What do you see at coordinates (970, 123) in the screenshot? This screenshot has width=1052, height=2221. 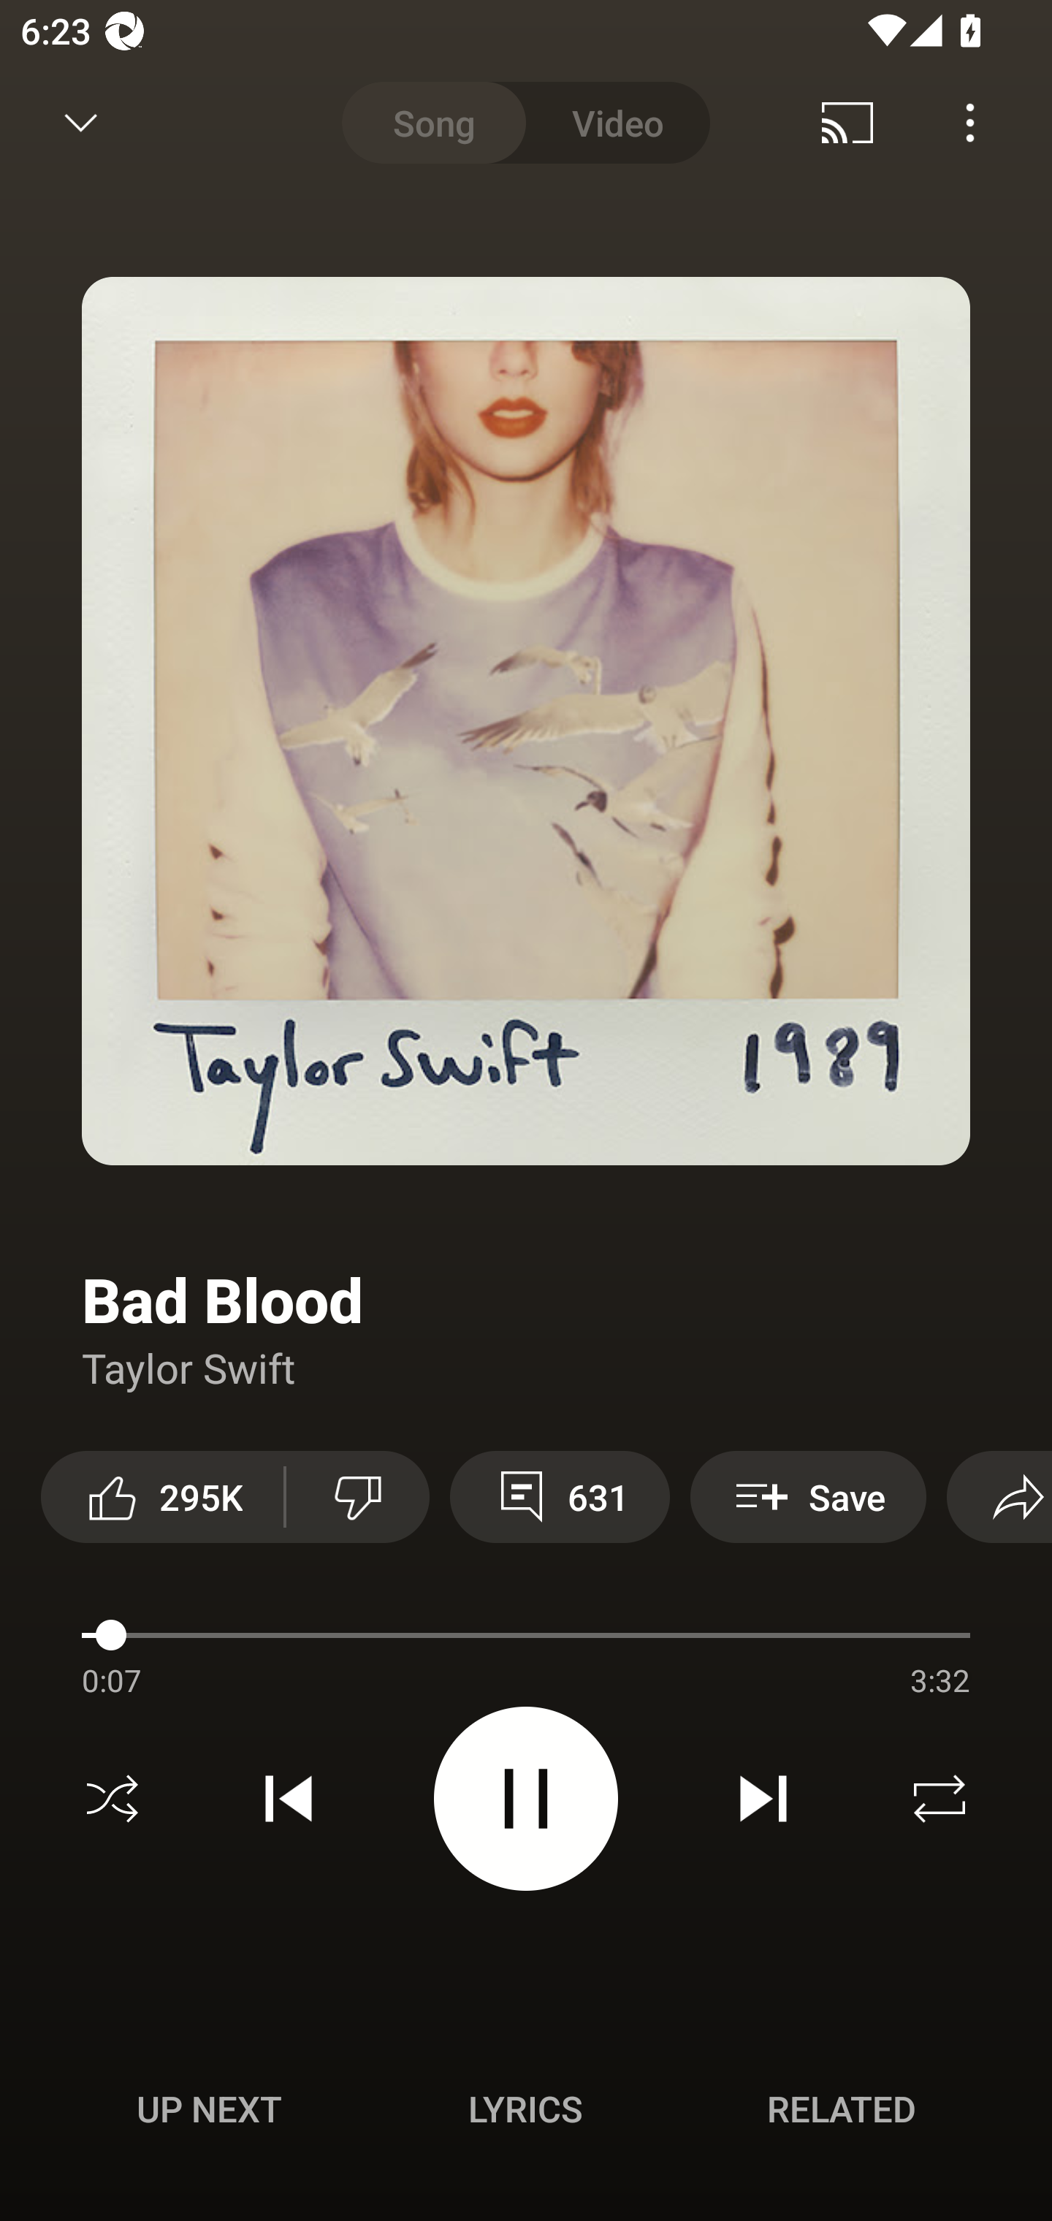 I see `Menu` at bounding box center [970, 123].